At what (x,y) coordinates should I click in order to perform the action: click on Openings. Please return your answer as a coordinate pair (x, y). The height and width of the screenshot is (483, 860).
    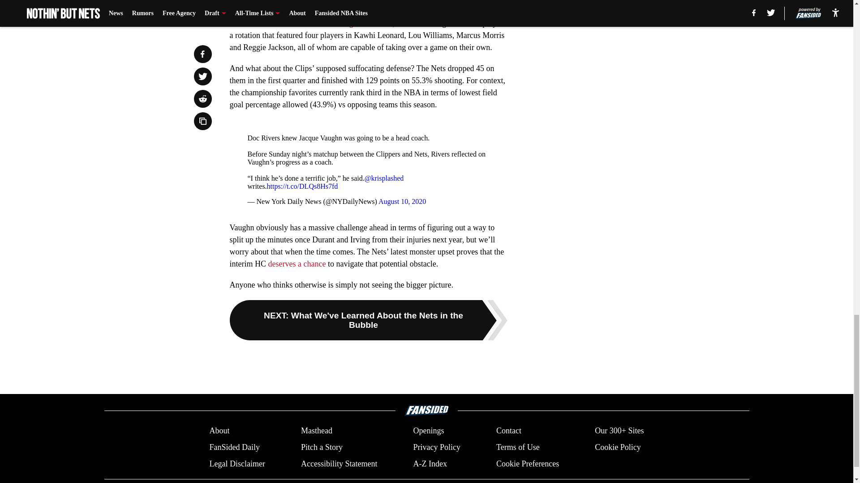
    Looking at the image, I should click on (428, 431).